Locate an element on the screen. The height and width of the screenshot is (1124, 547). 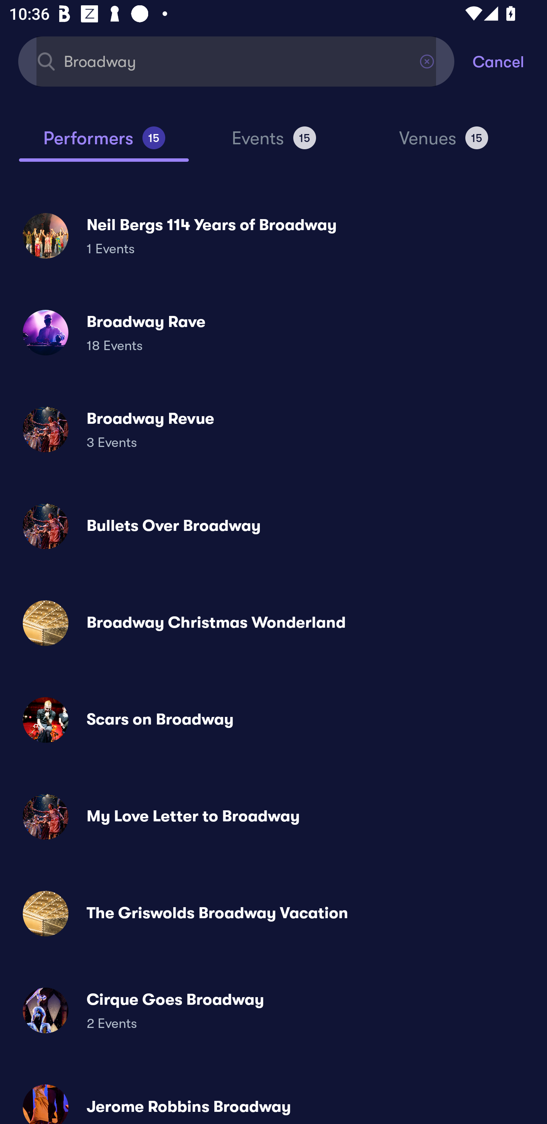
Broadway Revue 3 Events is located at coordinates (273, 429).